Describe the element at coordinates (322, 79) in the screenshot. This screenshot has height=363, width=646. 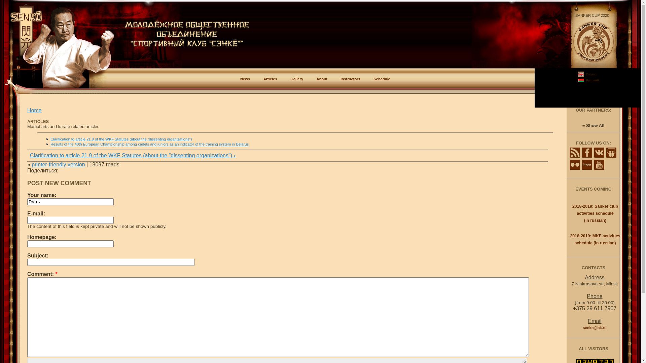
I see `About` at that location.